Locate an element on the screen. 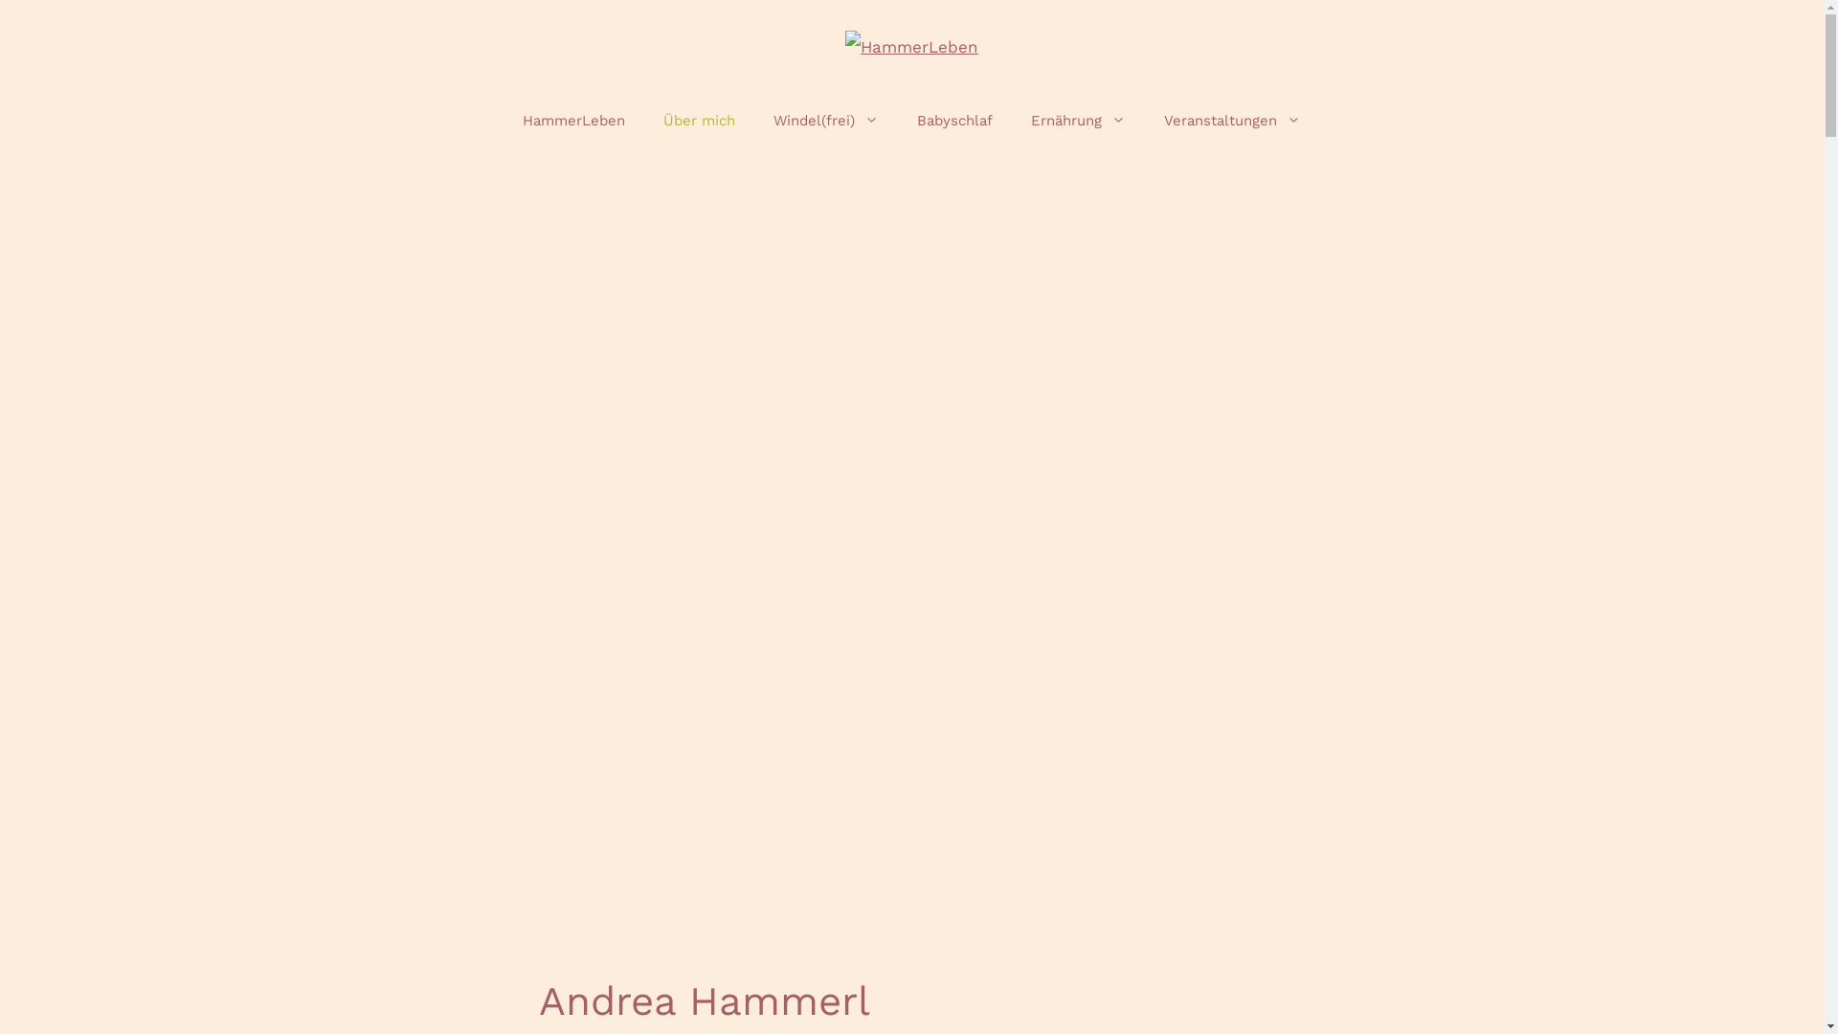  HammerLeben is located at coordinates (574, 121).